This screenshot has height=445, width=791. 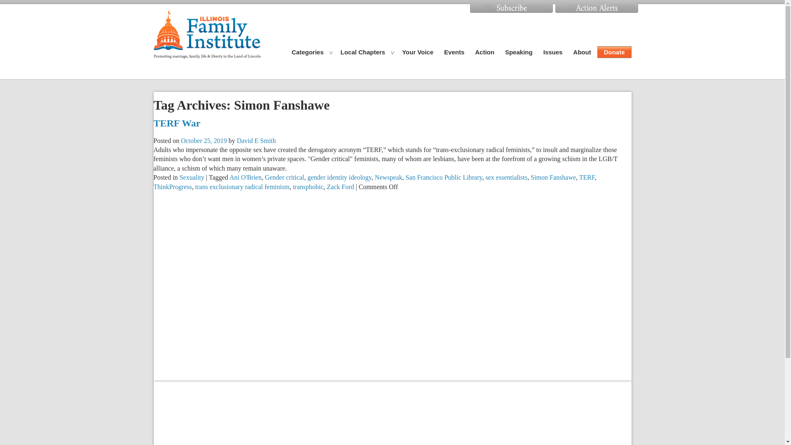 I want to click on Donate, so click(x=614, y=52).